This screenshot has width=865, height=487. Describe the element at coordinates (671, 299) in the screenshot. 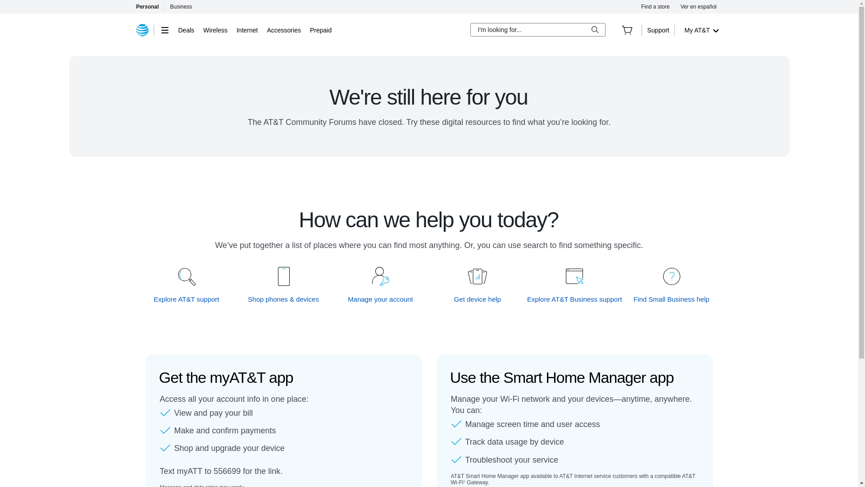

I see `Find Small Business help` at that location.